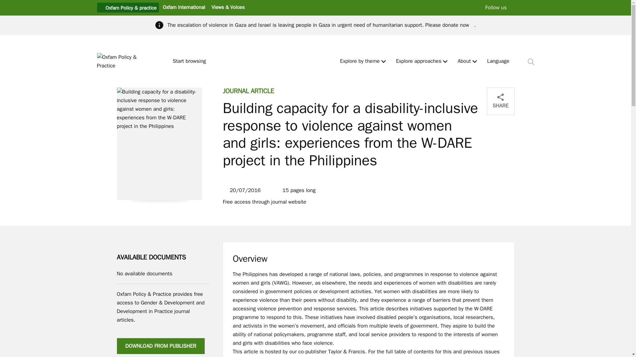 The width and height of the screenshot is (636, 357). Describe the element at coordinates (475, 61) in the screenshot. I see `Menu toggle` at that location.